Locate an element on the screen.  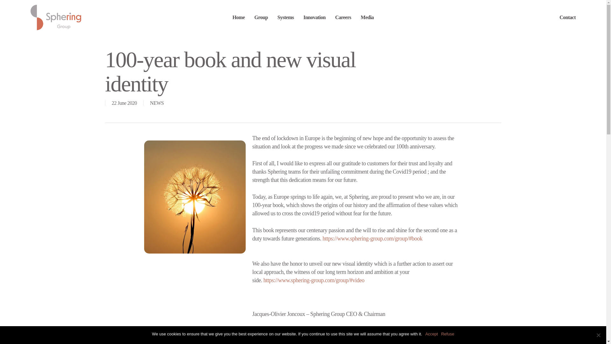
Group is located at coordinates (261, 17).